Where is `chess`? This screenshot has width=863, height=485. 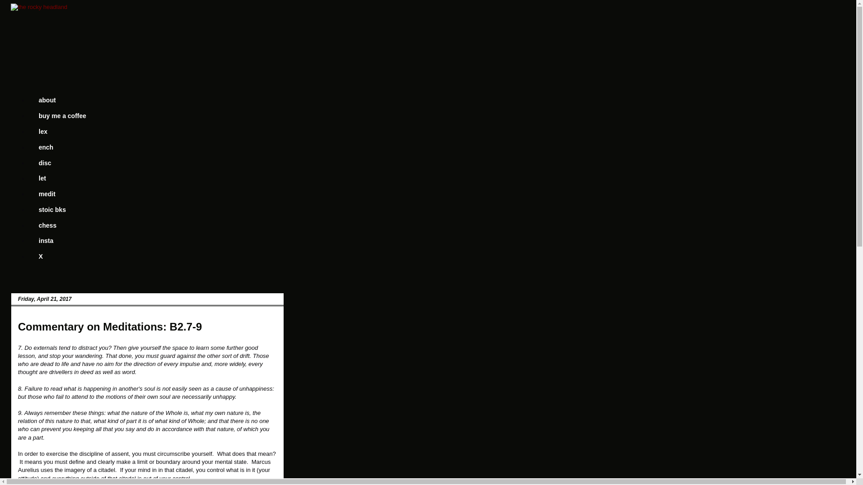 chess is located at coordinates (47, 225).